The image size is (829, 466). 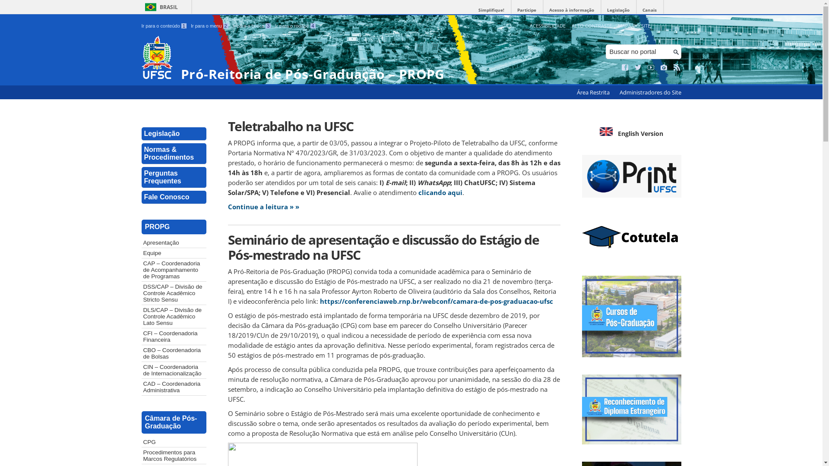 I want to click on CPG, so click(x=174, y=442).